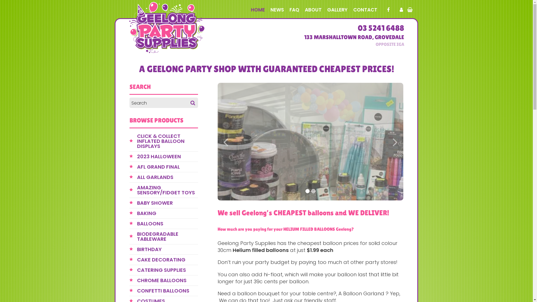 The width and height of the screenshot is (537, 302). Describe the element at coordinates (337, 10) in the screenshot. I see `GALLERY` at that location.